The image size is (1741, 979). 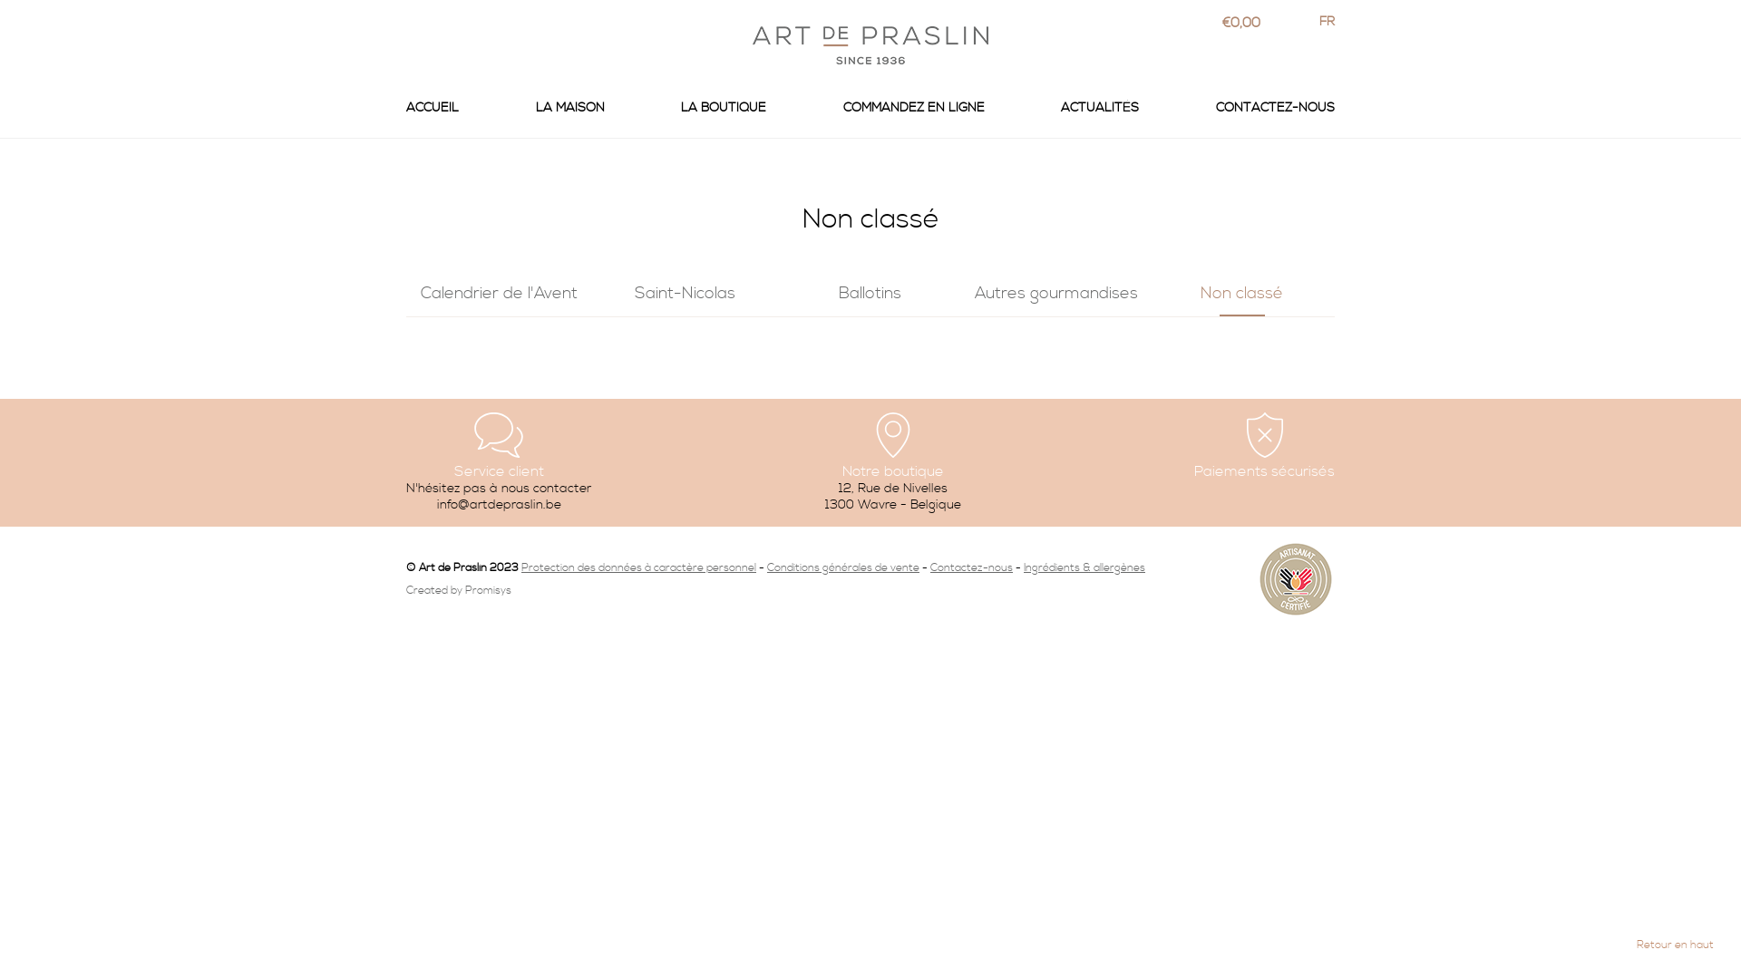 What do you see at coordinates (914, 113) in the screenshot?
I see `COMMANDEZ EN LIGNE` at bounding box center [914, 113].